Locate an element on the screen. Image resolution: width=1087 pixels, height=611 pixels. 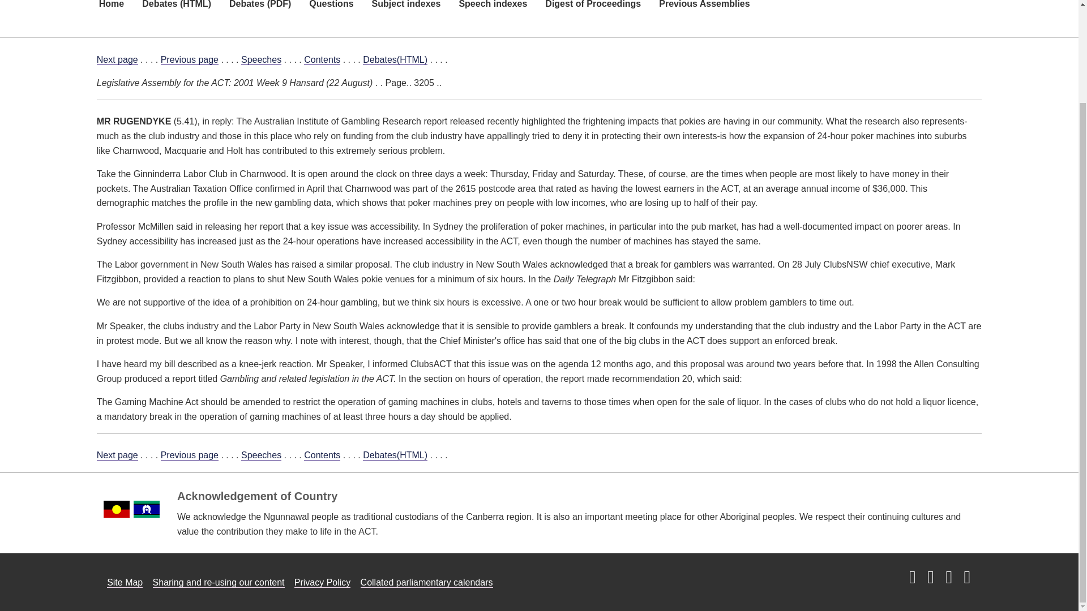
Questions is located at coordinates (331, 14).